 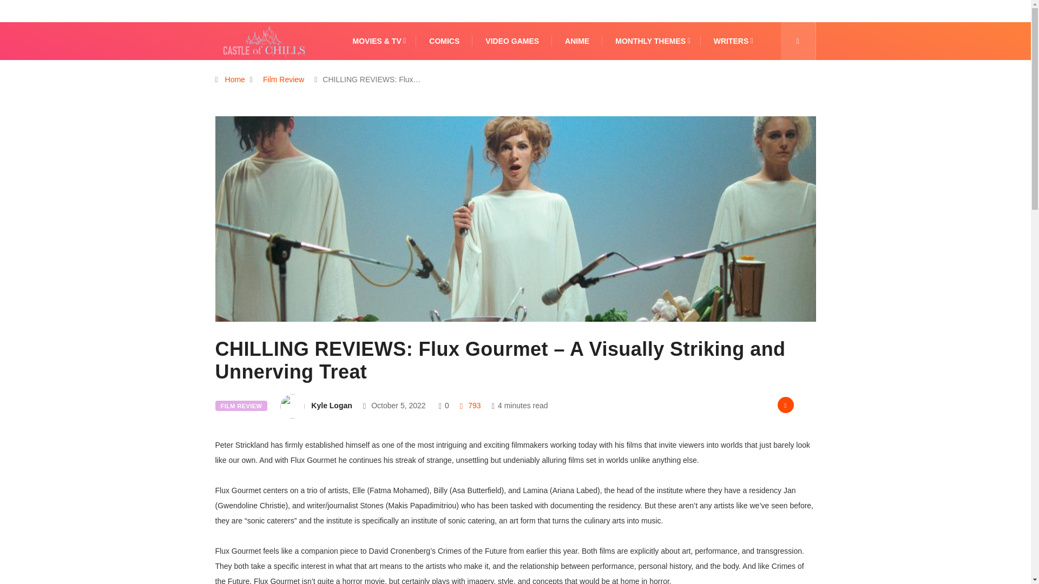 I want to click on VIDEO GAMES, so click(x=512, y=41).